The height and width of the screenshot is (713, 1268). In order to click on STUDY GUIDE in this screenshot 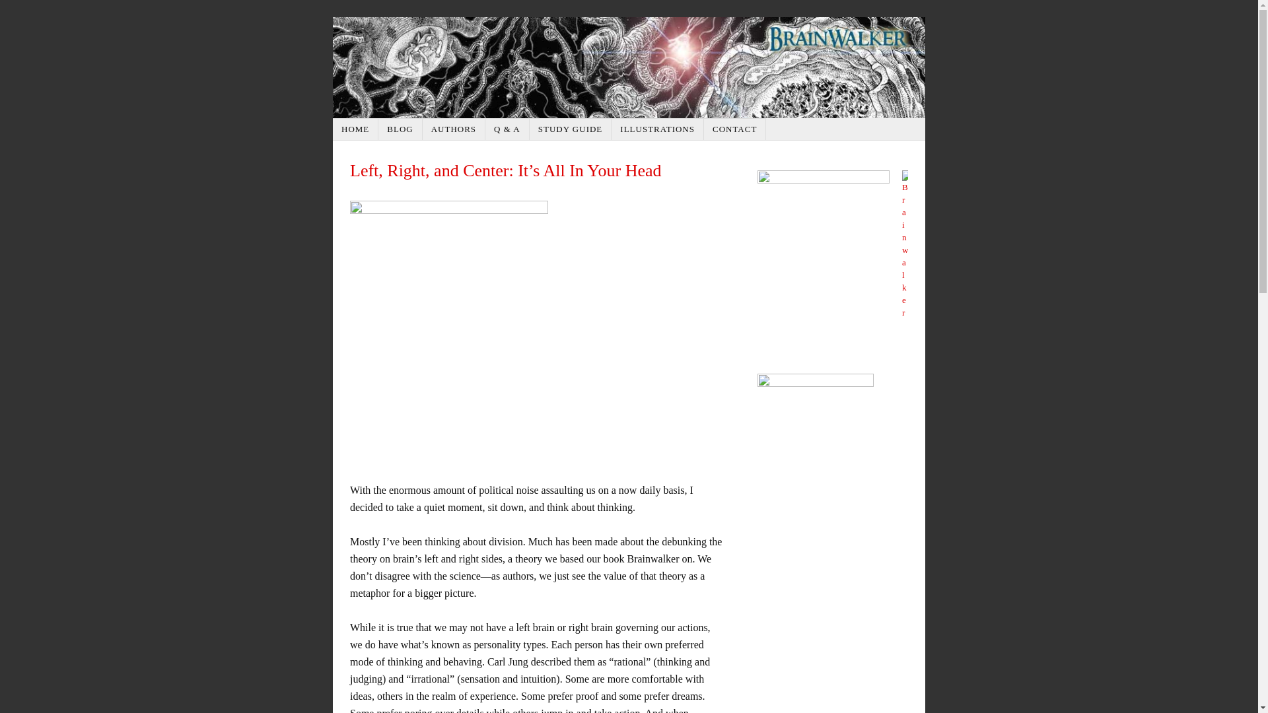, I will do `click(571, 129)`.